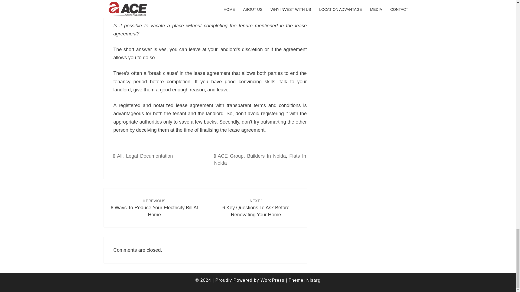  Describe the element at coordinates (230, 156) in the screenshot. I see `Flats In Noida` at that location.